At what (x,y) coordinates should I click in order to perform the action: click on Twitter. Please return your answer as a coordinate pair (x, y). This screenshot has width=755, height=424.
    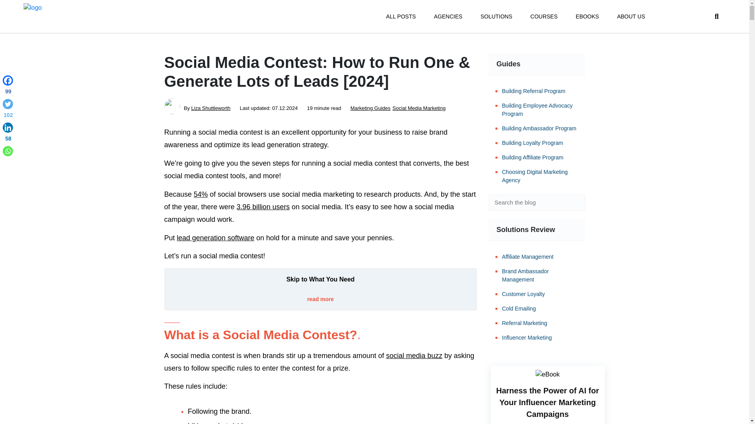
    Looking at the image, I should click on (8, 110).